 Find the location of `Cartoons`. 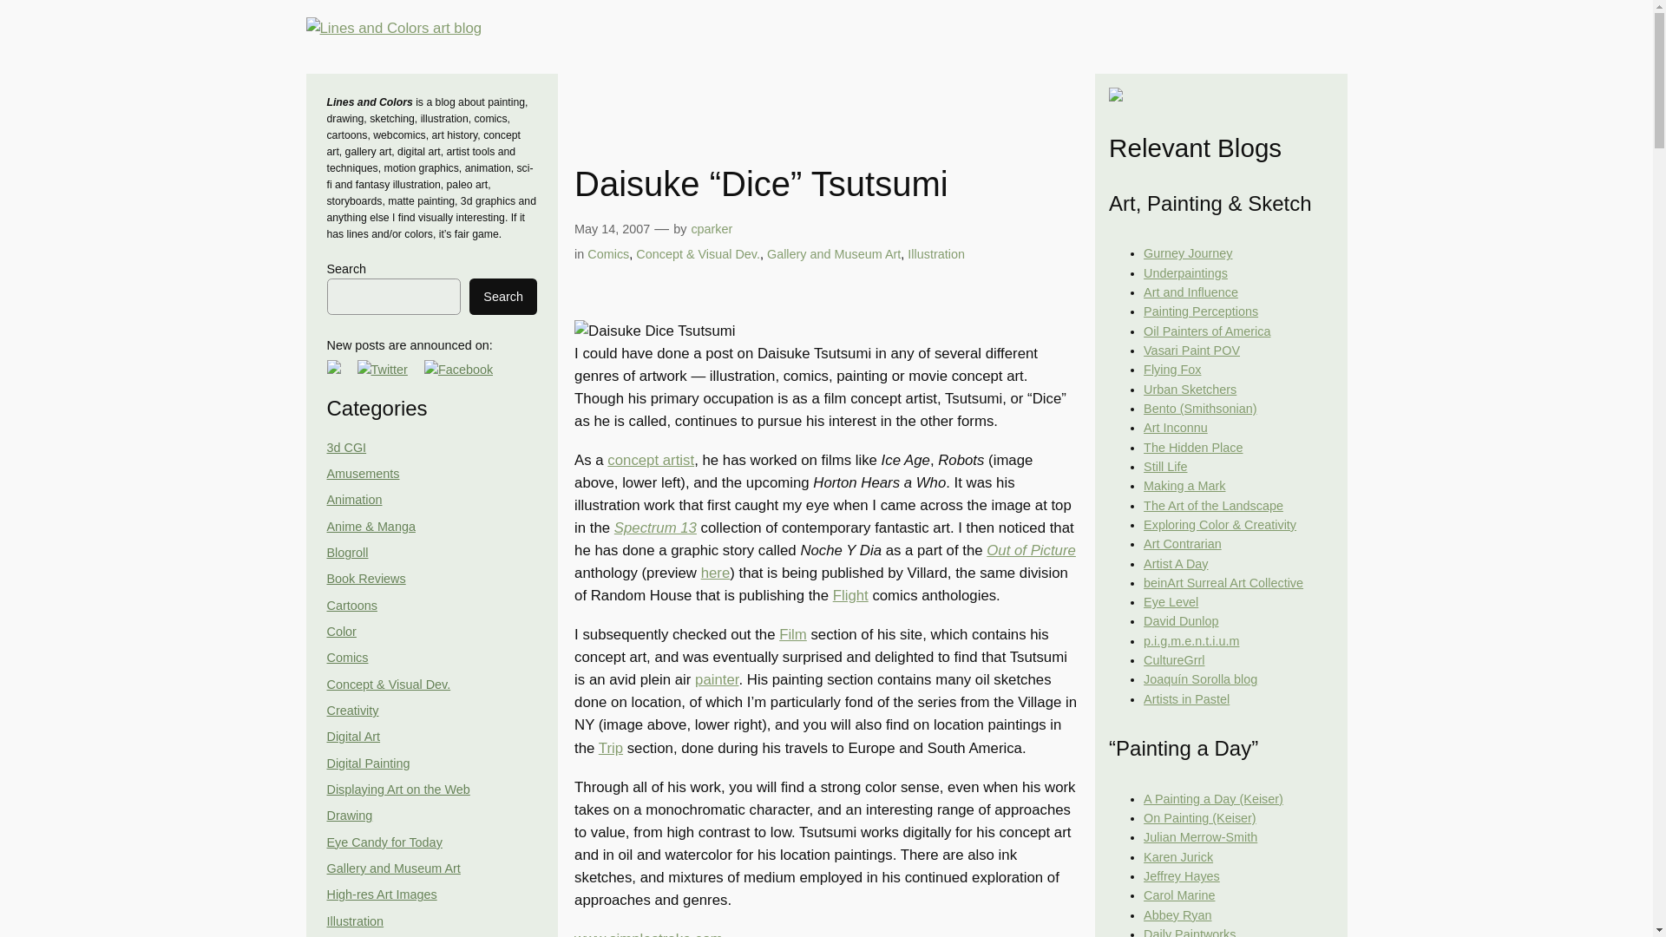

Cartoons is located at coordinates (351, 606).